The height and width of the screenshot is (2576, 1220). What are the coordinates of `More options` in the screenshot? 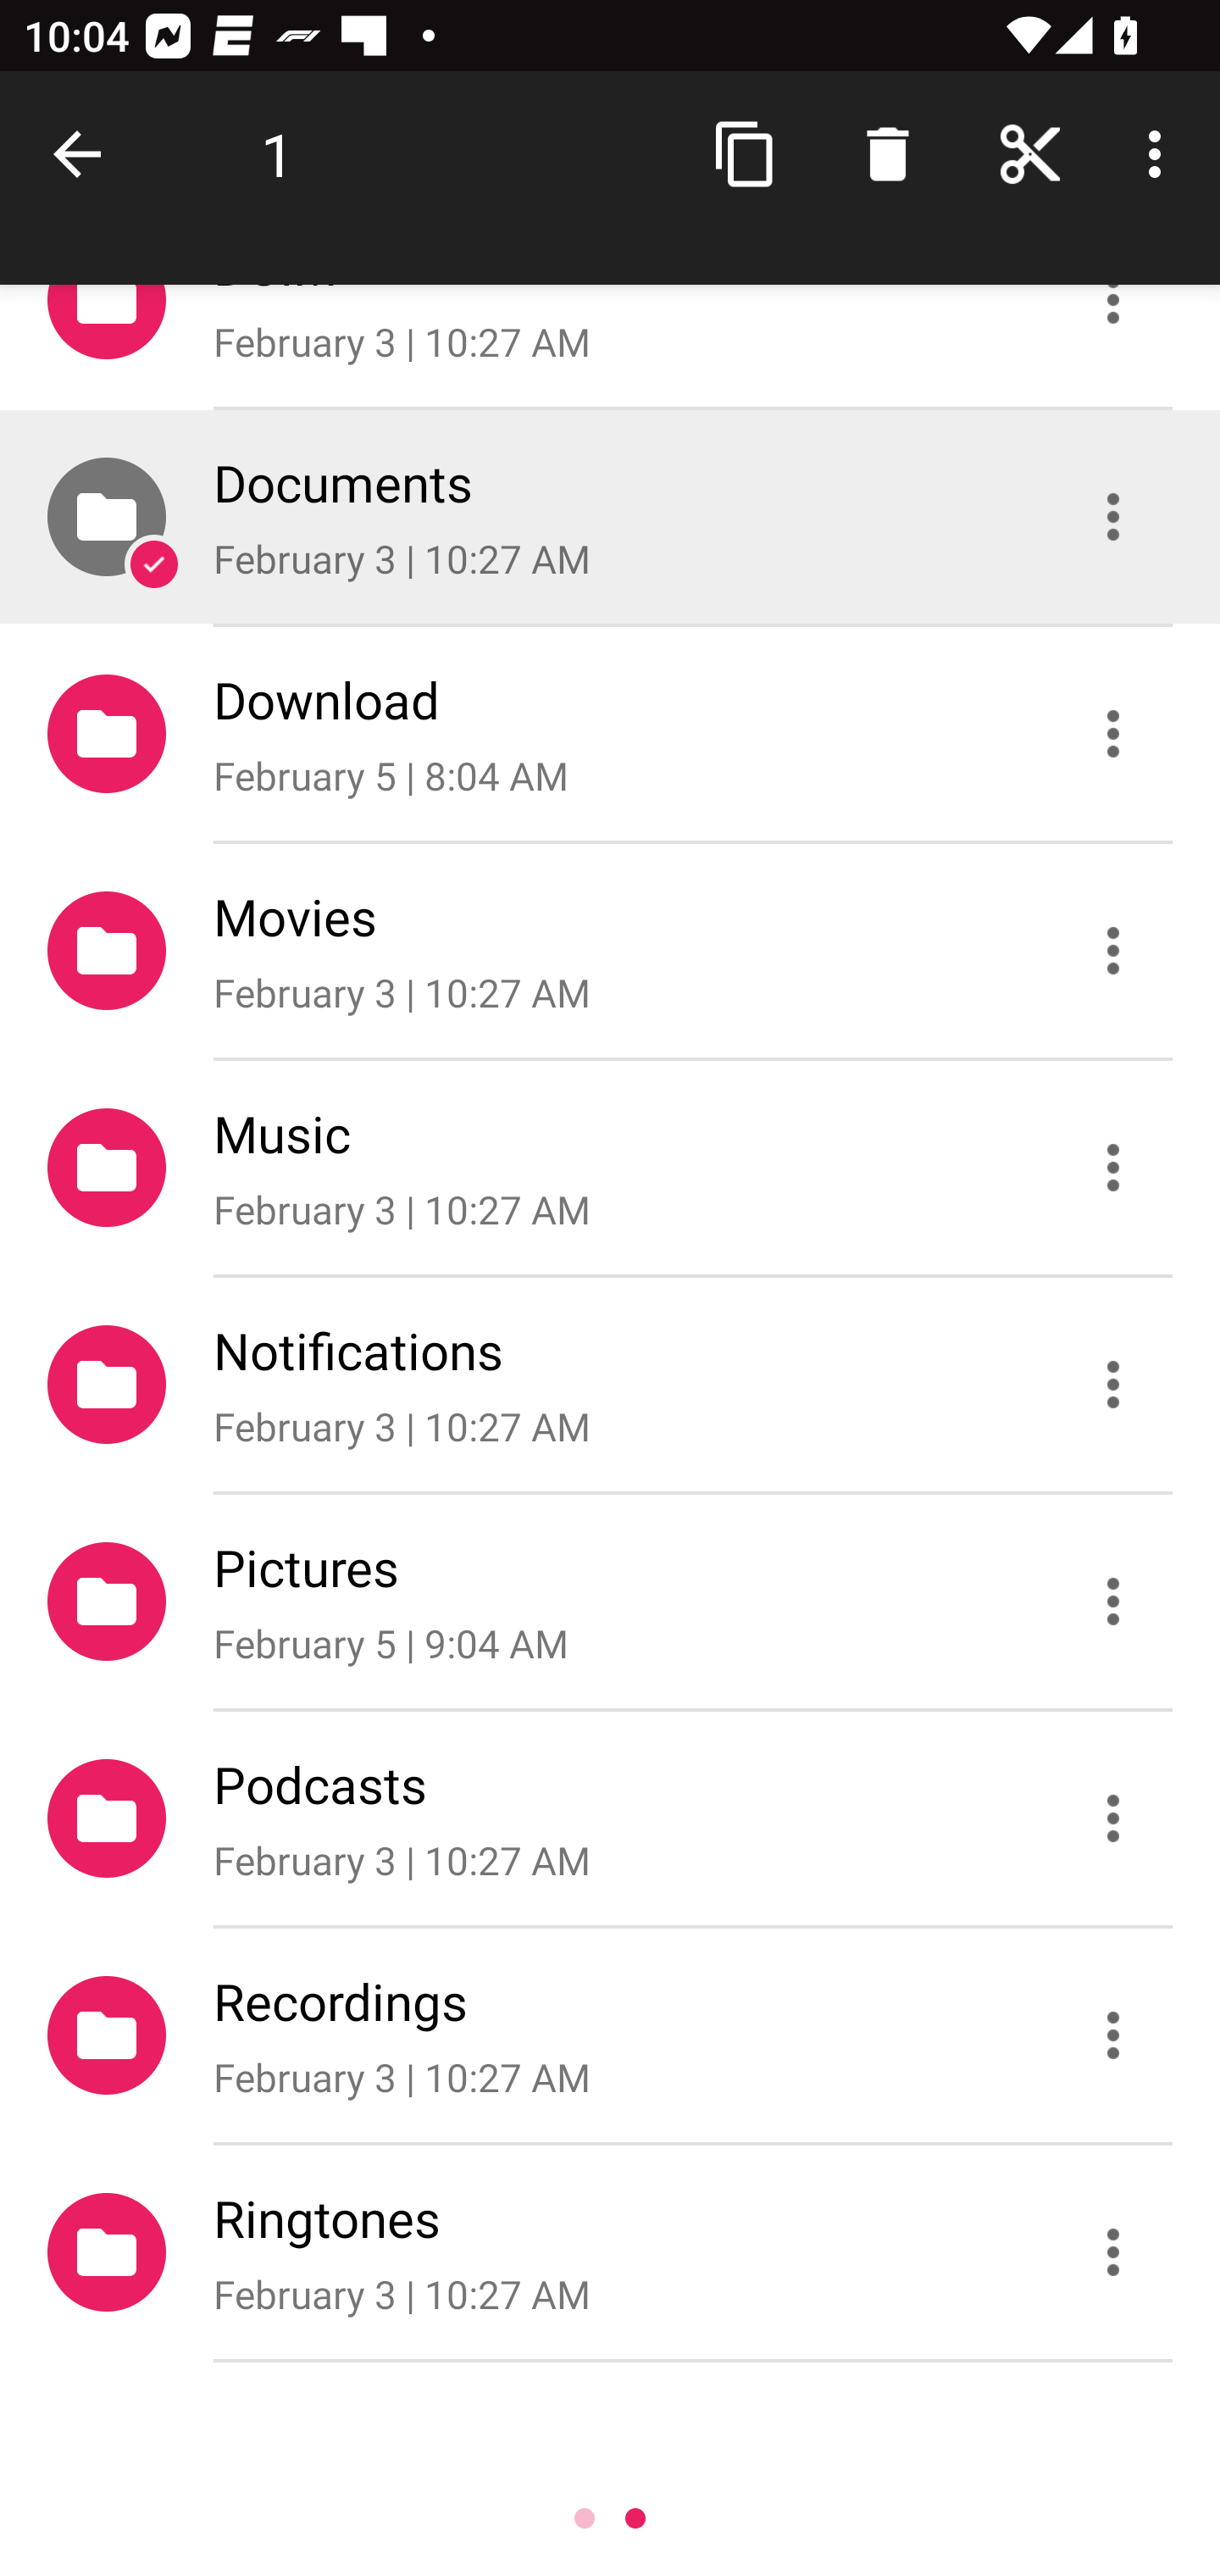 It's located at (1161, 154).